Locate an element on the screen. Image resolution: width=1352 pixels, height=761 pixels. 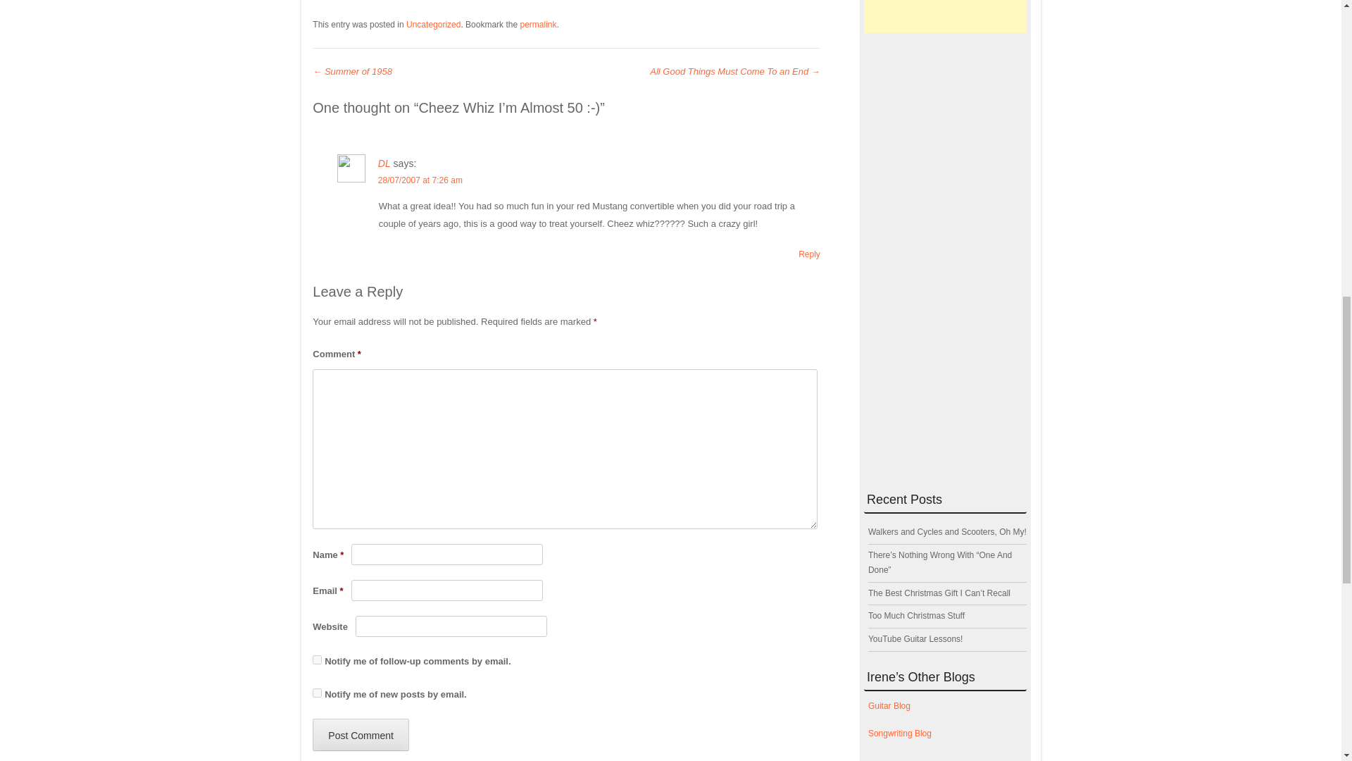
YouTube Guitar Lessons! is located at coordinates (915, 638).